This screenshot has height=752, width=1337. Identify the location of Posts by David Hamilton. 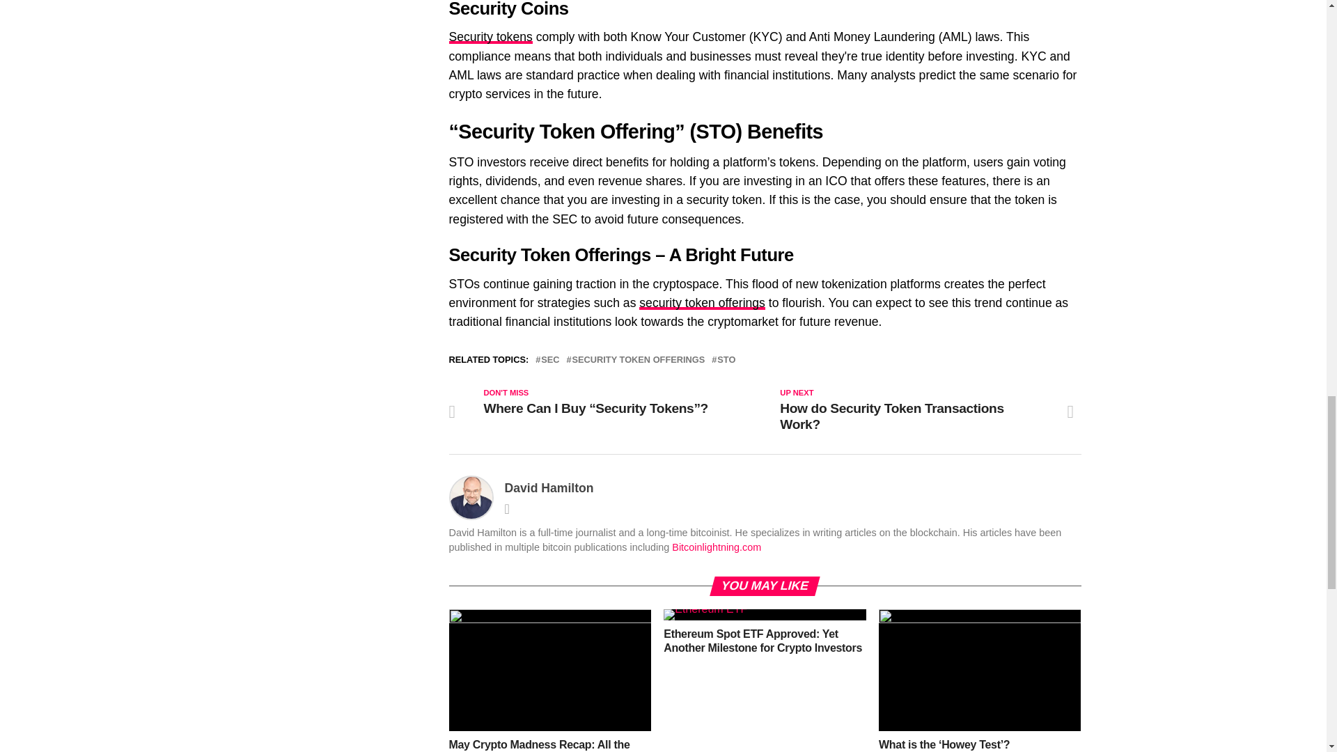
(549, 487).